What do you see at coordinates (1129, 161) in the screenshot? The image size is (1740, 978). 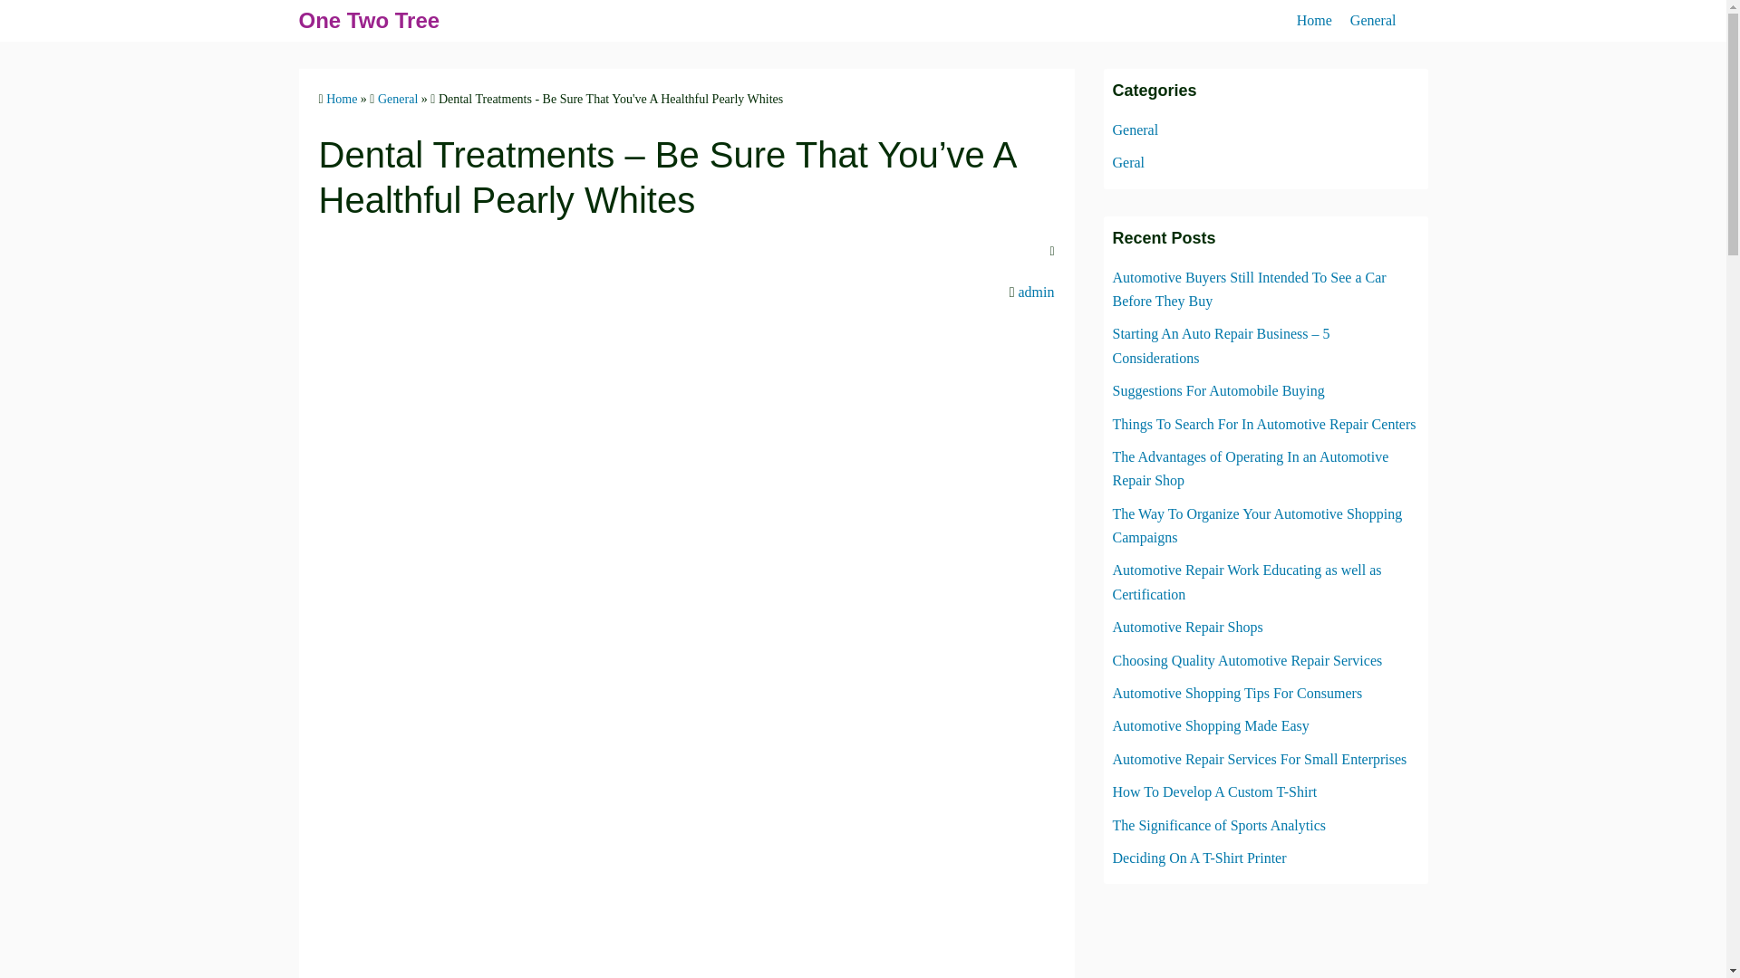 I see `Geral` at bounding box center [1129, 161].